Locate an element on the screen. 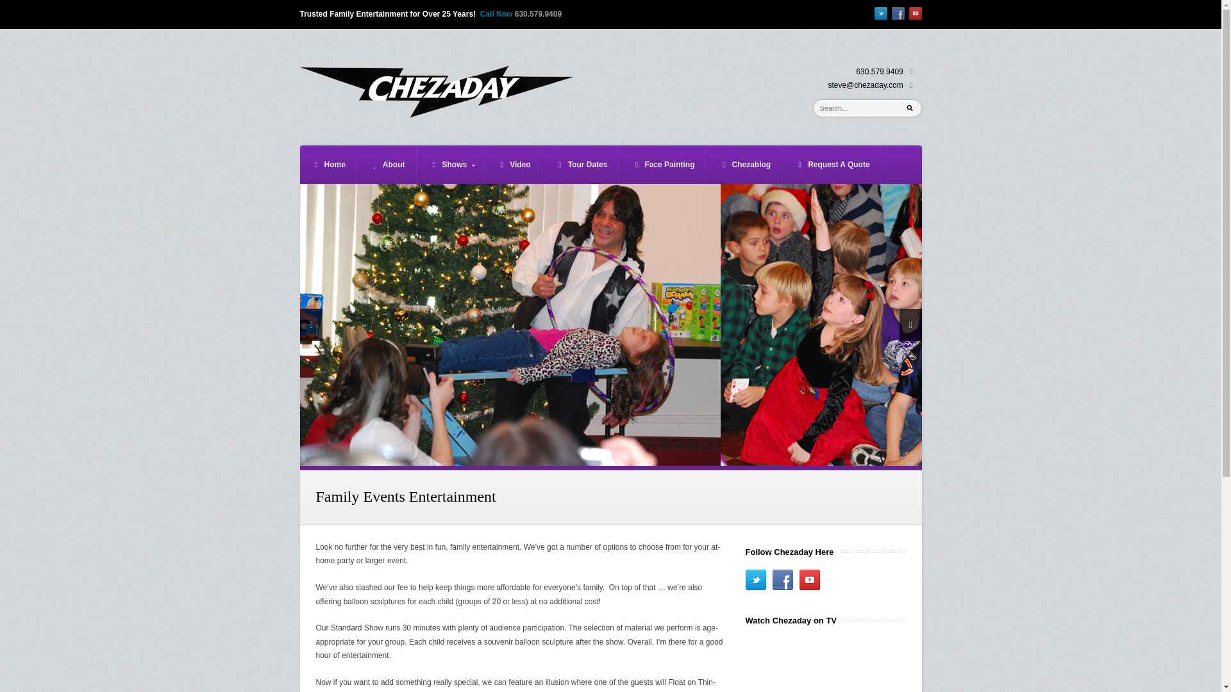  twitter is located at coordinates (881, 13).